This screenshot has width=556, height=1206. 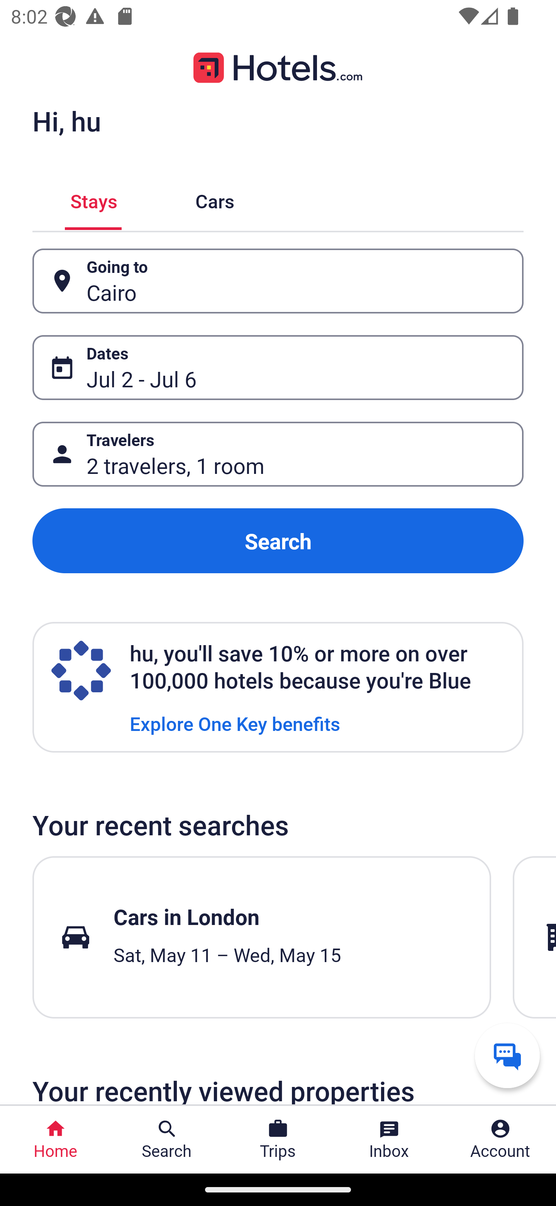 What do you see at coordinates (278, 540) in the screenshot?
I see `Search` at bounding box center [278, 540].